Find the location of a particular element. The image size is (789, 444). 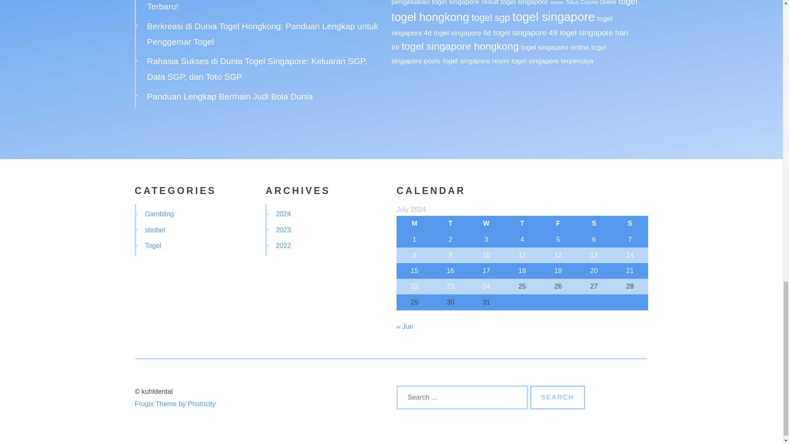

Friday is located at coordinates (558, 223).